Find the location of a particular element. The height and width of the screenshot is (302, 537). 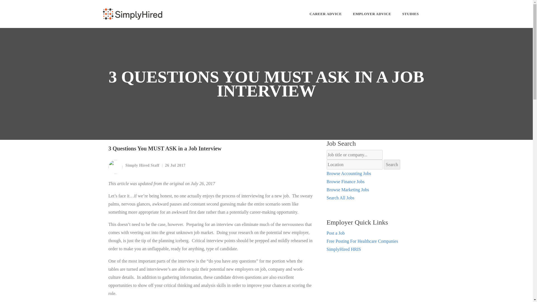

EMPLOYER ADVICE is located at coordinates (372, 14).